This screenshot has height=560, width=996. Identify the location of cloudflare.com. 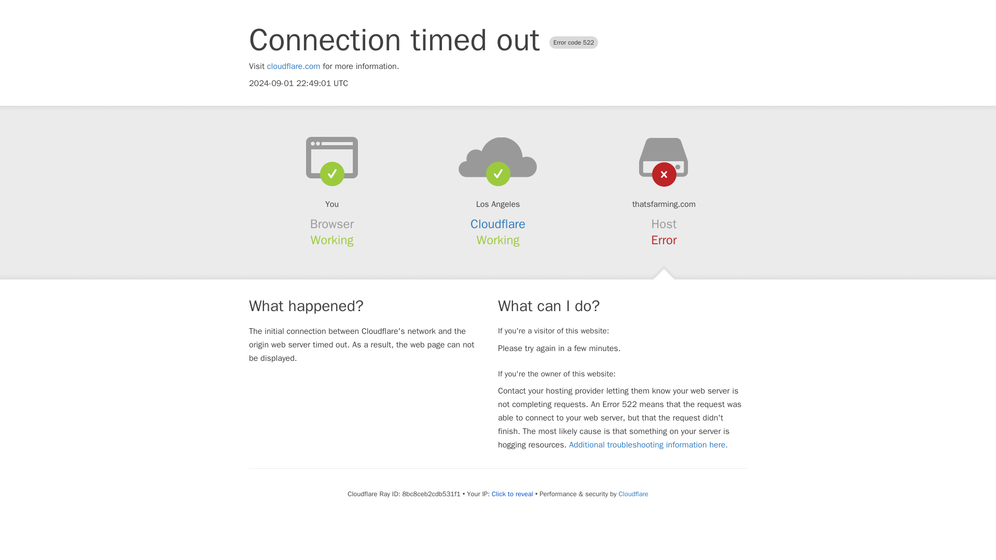
(294, 66).